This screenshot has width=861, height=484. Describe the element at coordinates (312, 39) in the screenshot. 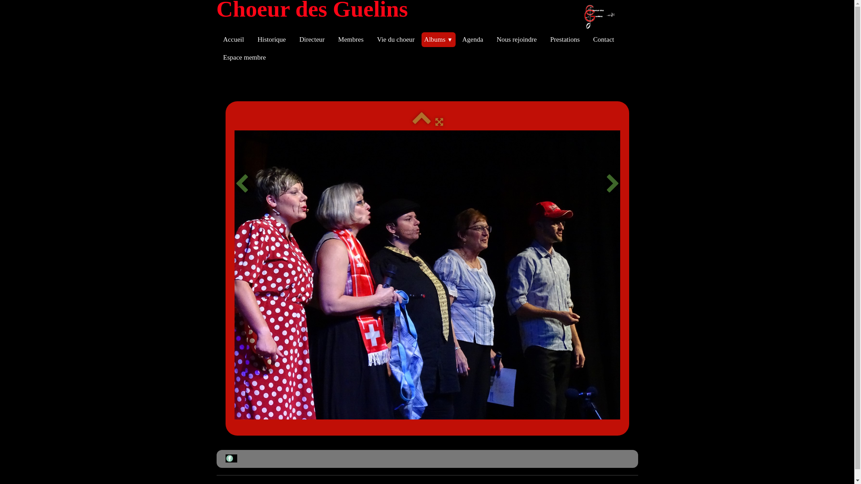

I see `Directeur` at that location.